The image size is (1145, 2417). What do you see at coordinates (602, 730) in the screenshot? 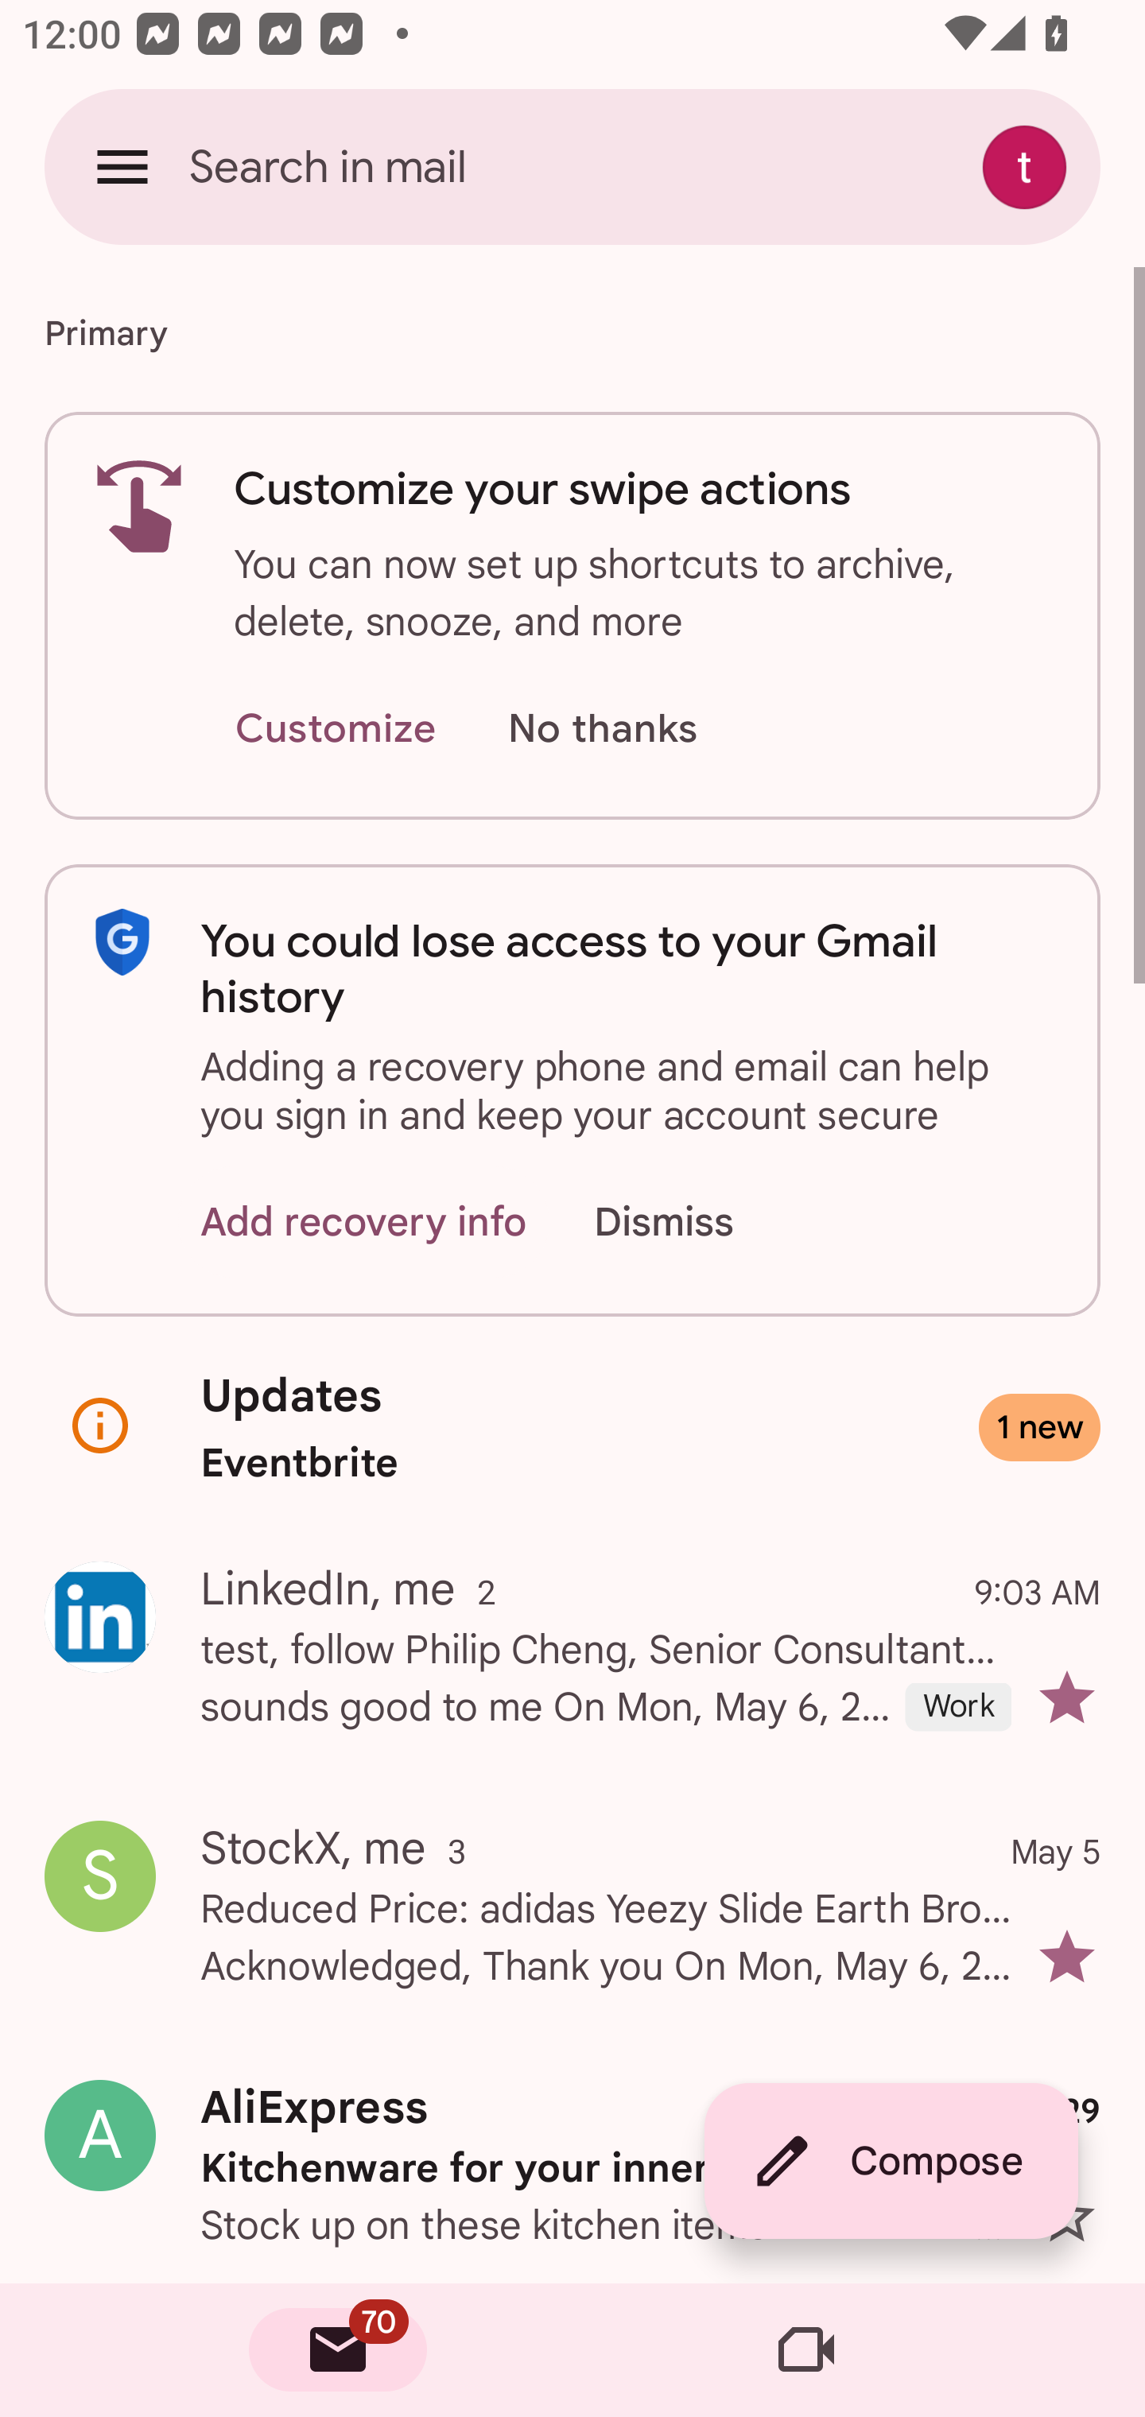
I see `No thanks` at bounding box center [602, 730].